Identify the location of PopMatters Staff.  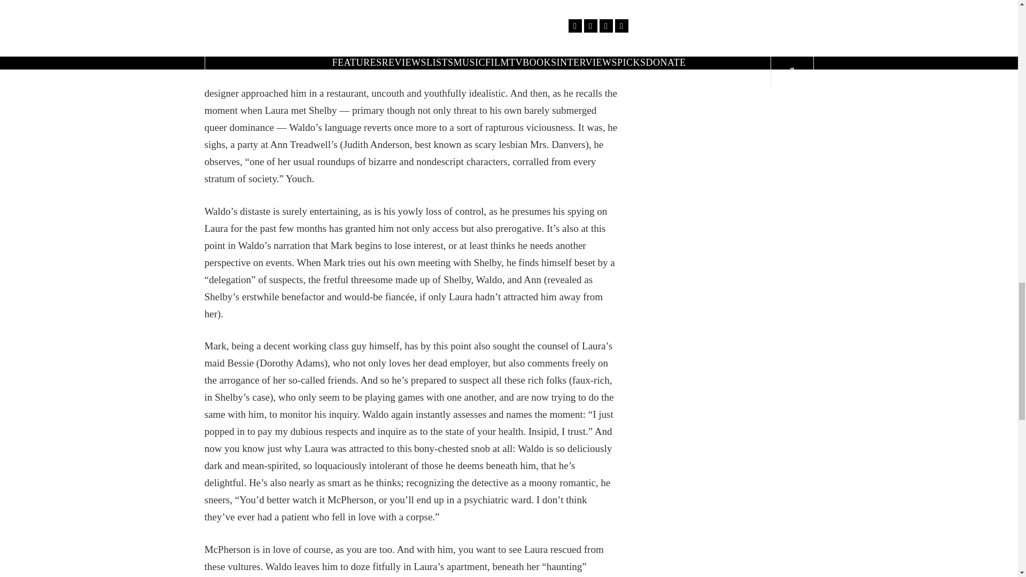
(744, 17).